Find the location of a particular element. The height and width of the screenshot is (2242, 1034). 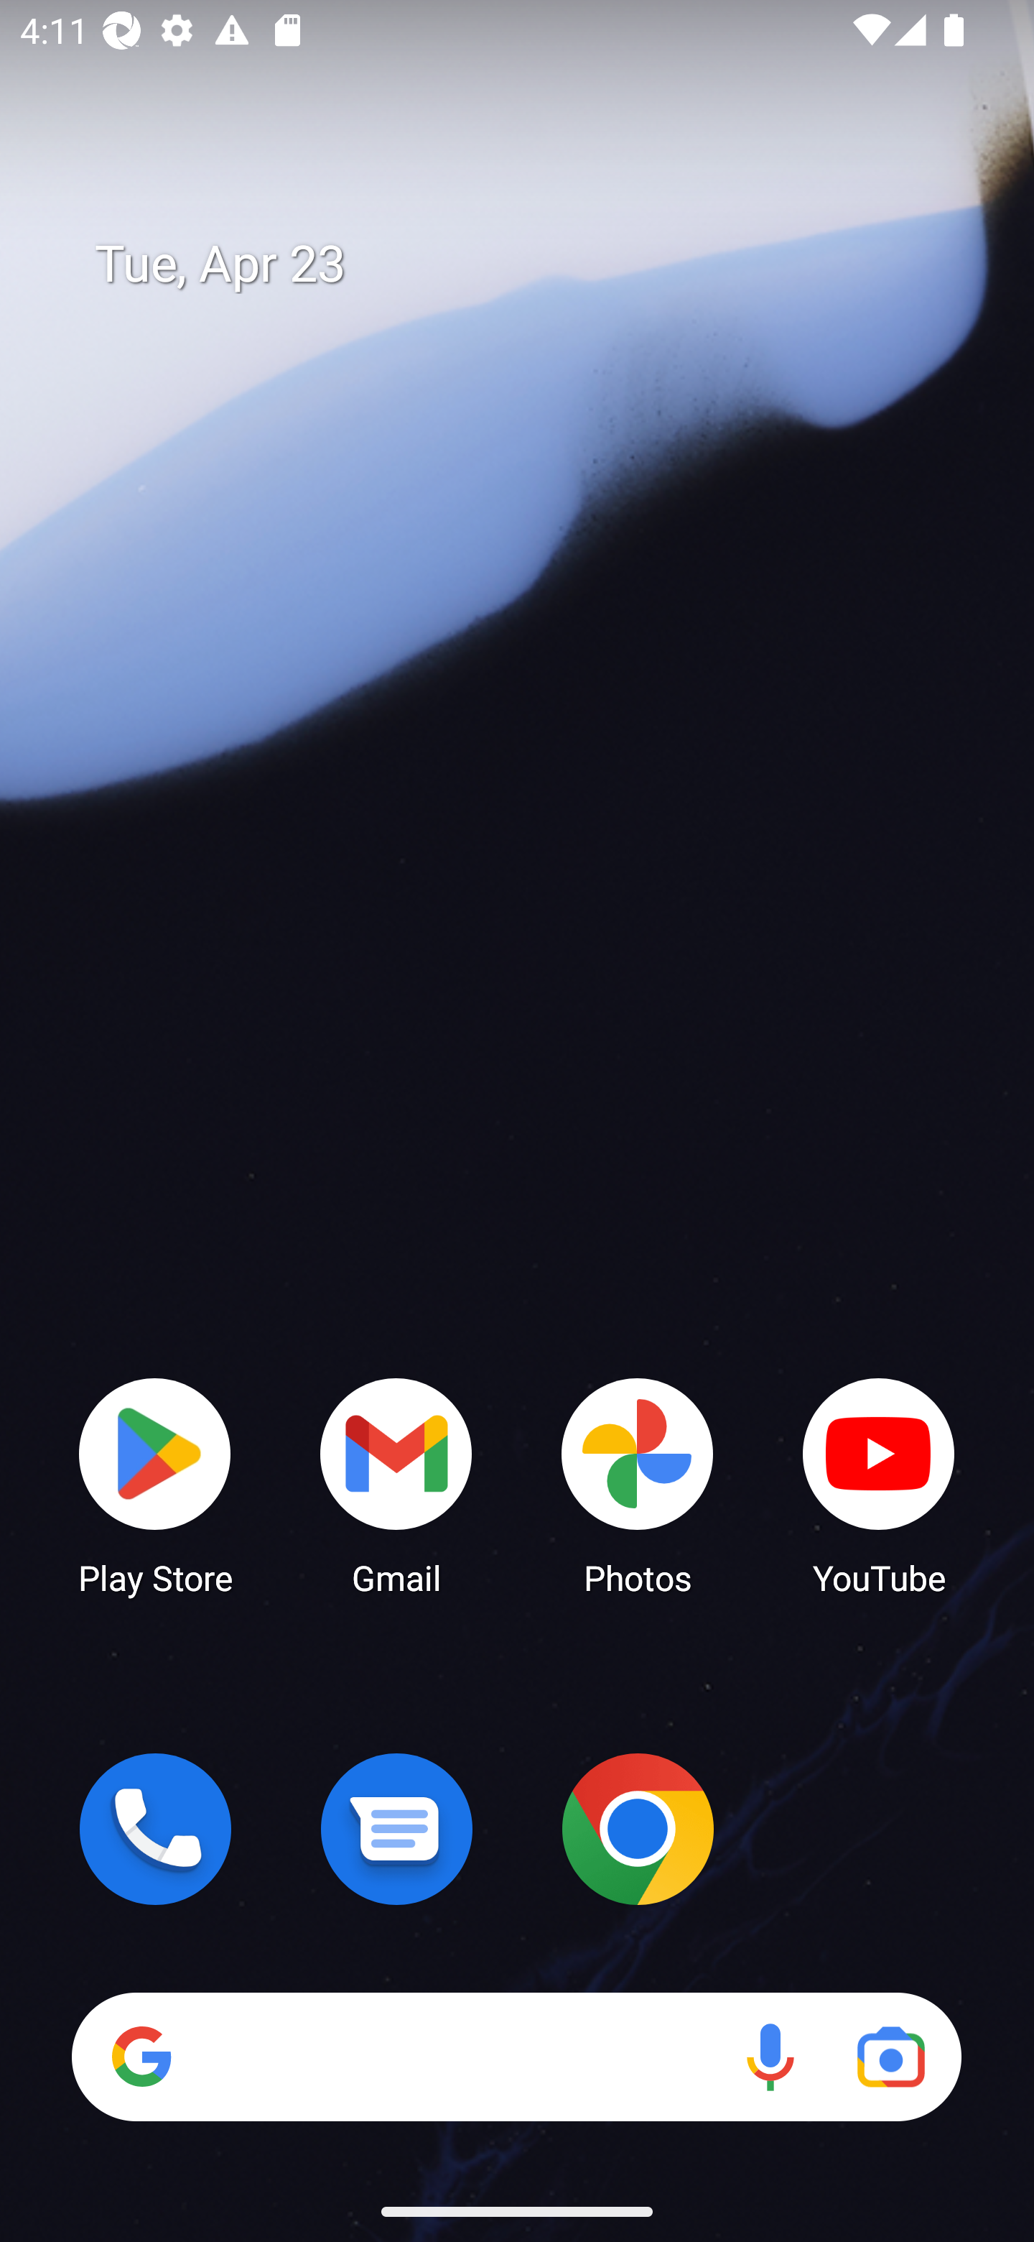

Voice search is located at coordinates (770, 2057).